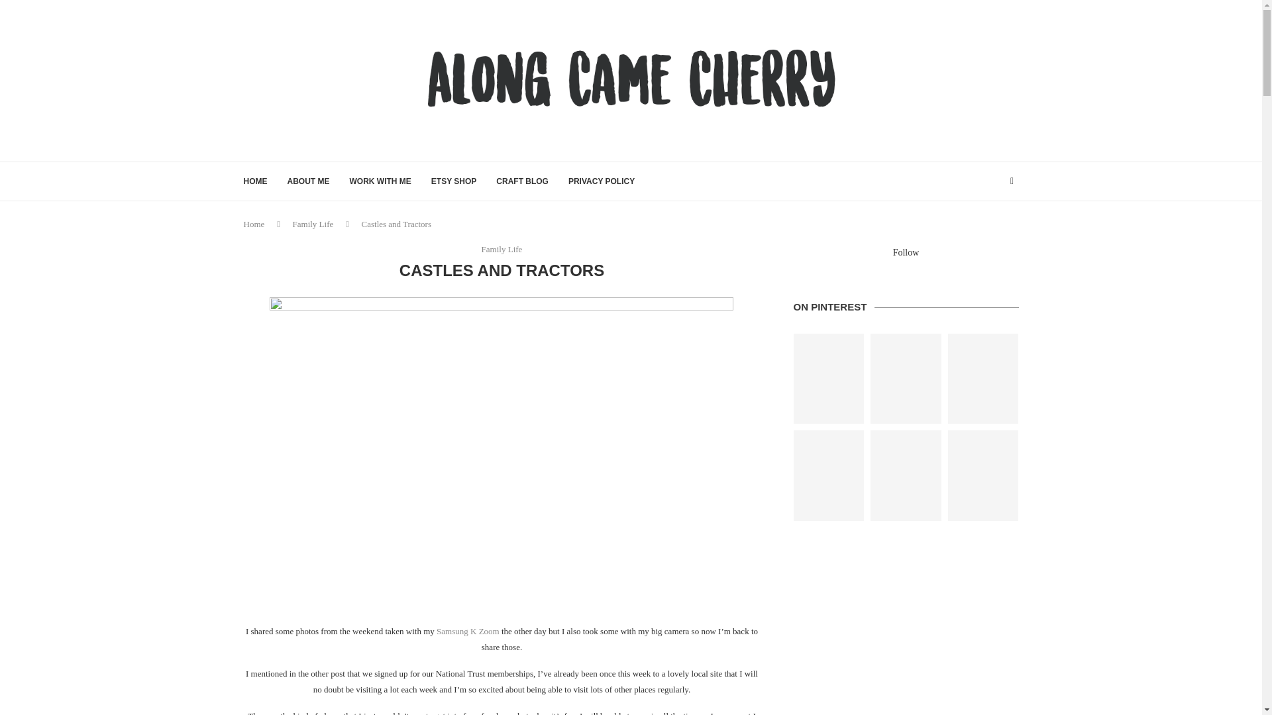 The height and width of the screenshot is (715, 1272). I want to click on WORK WITH ME, so click(380, 181).